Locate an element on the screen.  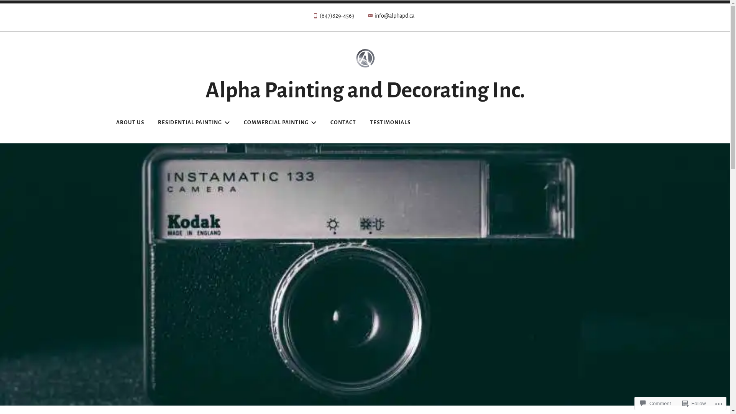
Follow is located at coordinates (694, 403).